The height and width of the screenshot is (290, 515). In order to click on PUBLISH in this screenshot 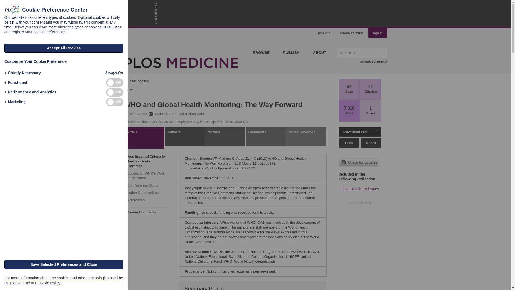, I will do `click(291, 53)`.